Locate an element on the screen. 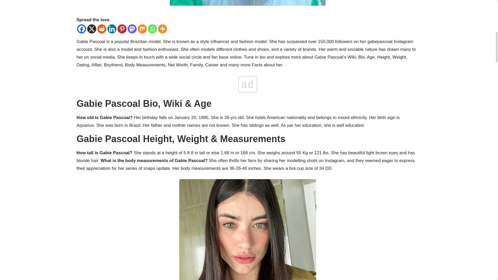 This screenshot has width=498, height=280. Mix is located at coordinates (142, 29).